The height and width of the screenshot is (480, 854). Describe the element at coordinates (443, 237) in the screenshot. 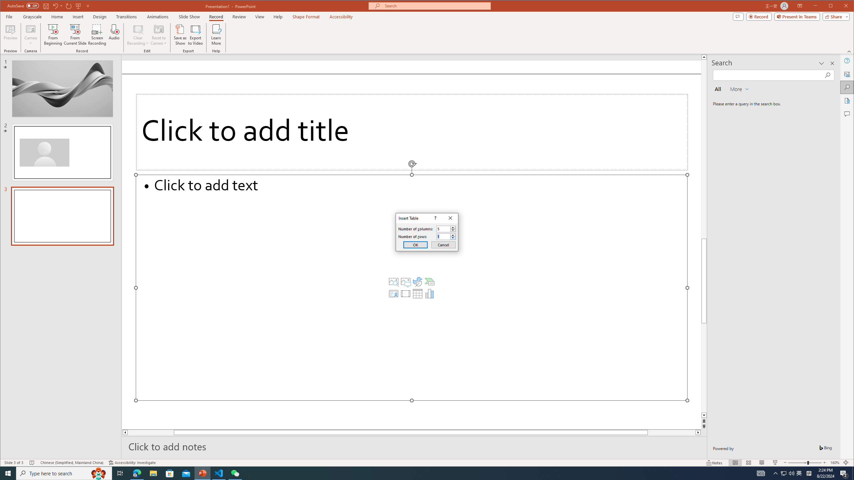

I see `Number of rows` at that location.